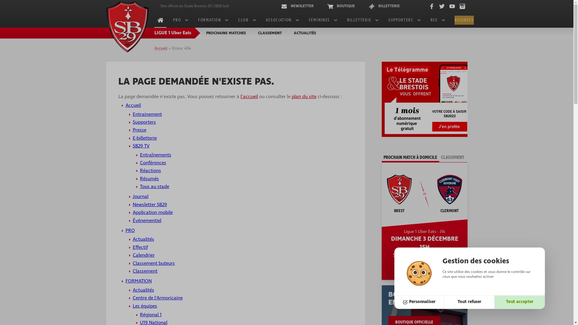  What do you see at coordinates (130, 231) in the screenshot?
I see `PRO` at bounding box center [130, 231].